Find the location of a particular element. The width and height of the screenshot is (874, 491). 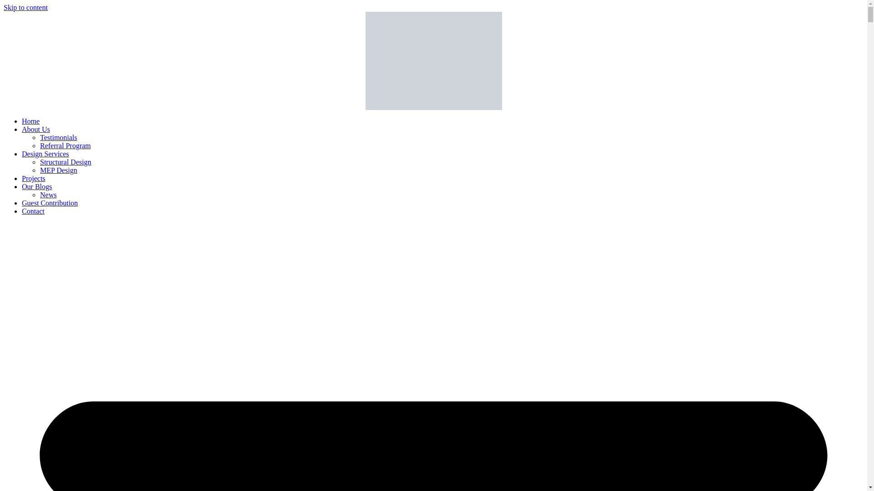

Contact is located at coordinates (33, 211).